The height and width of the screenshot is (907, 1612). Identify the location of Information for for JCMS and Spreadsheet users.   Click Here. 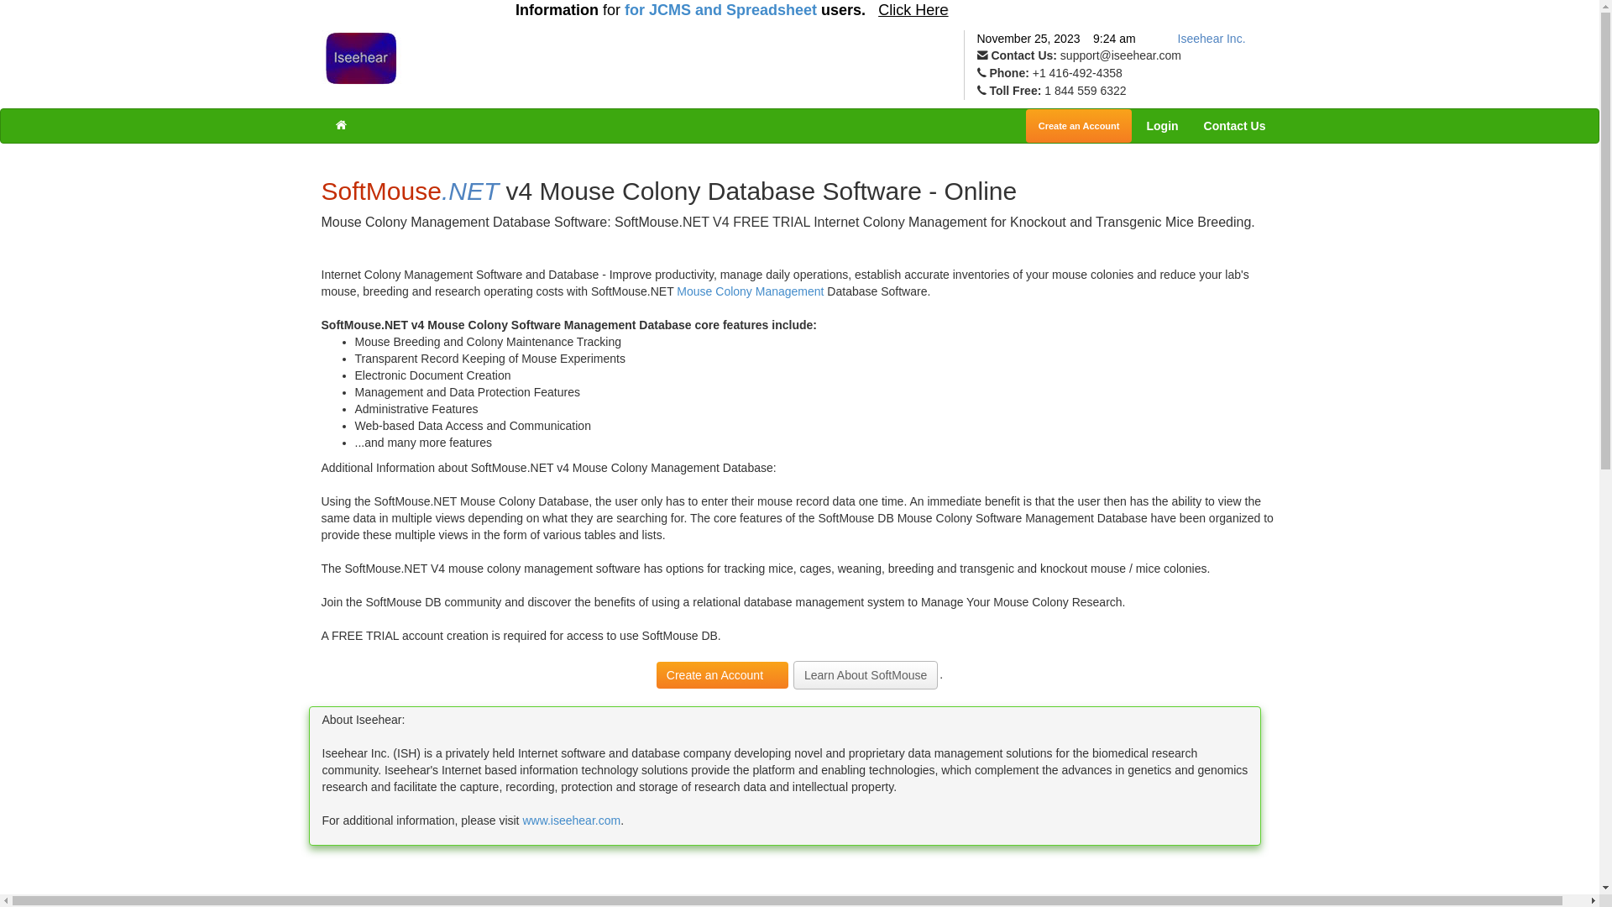
(761, 10).